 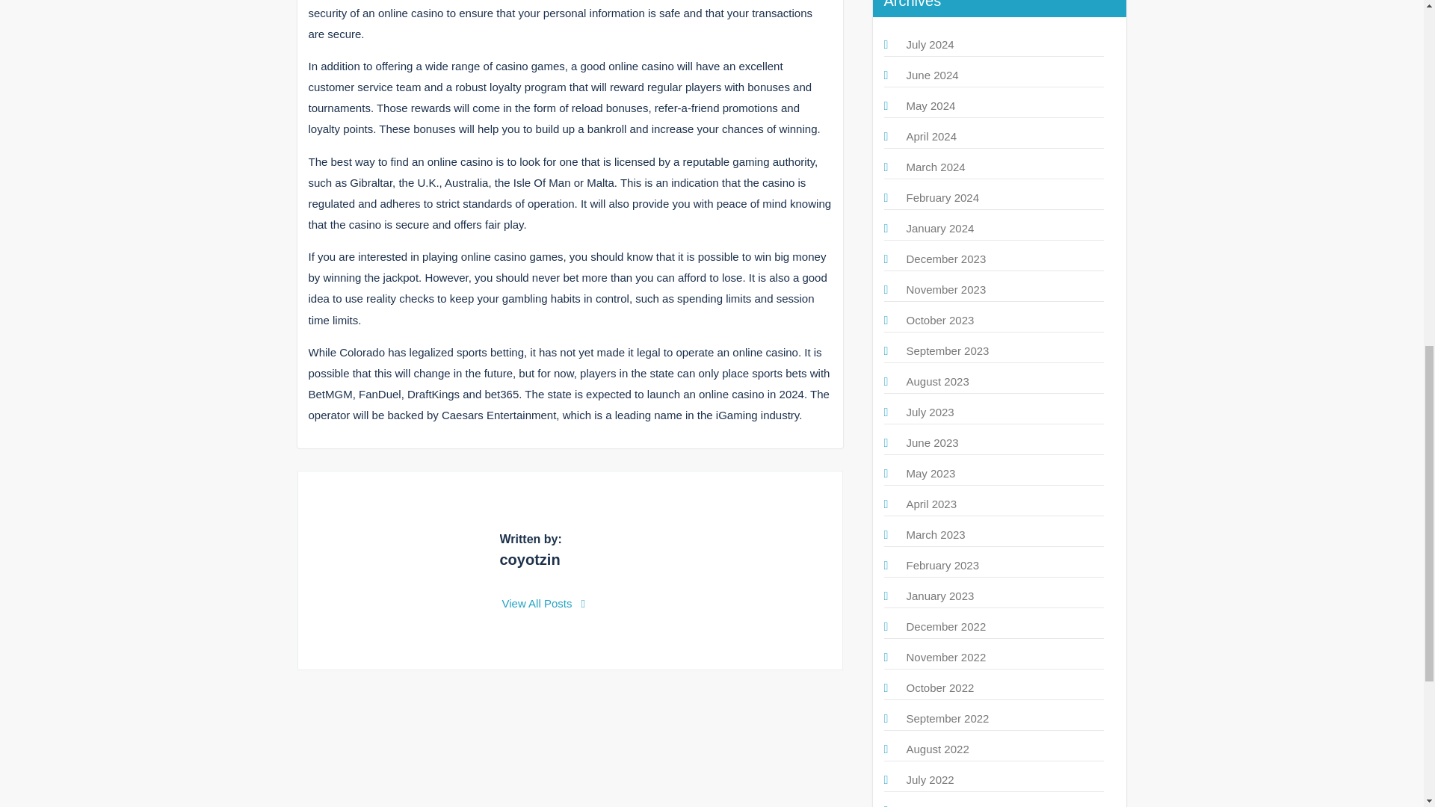 I want to click on May 2024, so click(x=930, y=105).